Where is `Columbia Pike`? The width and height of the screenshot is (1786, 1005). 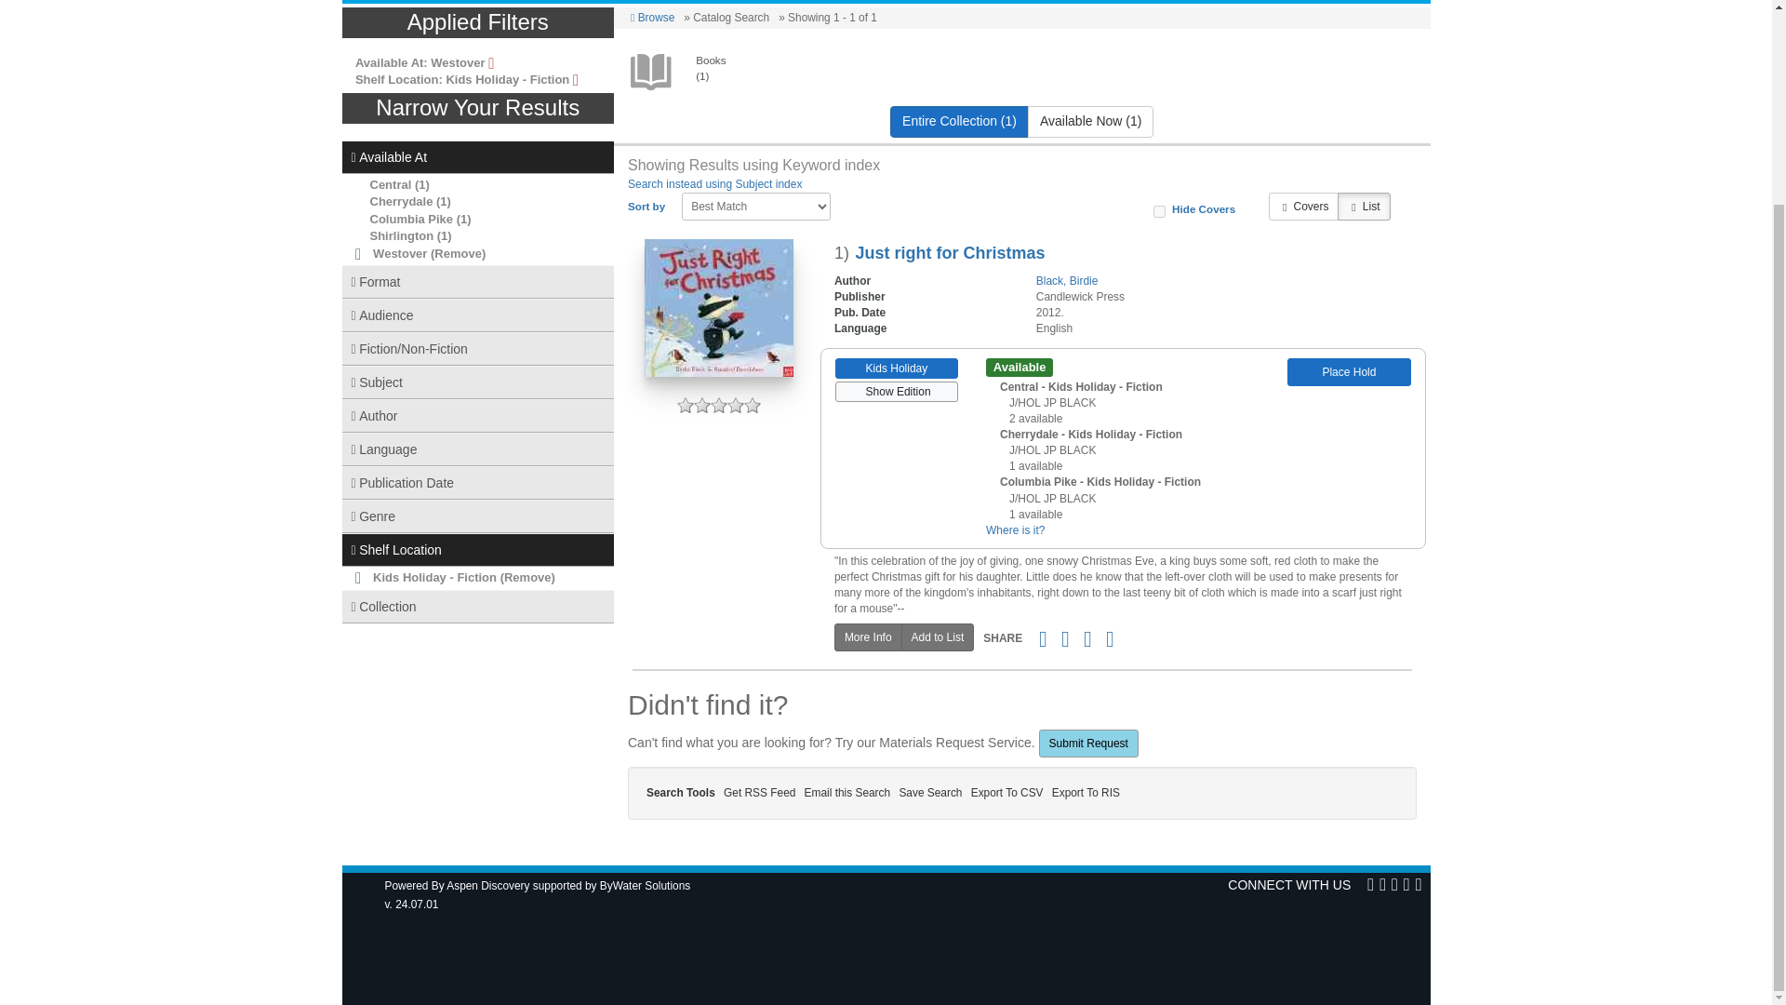
Columbia Pike is located at coordinates (411, 219).